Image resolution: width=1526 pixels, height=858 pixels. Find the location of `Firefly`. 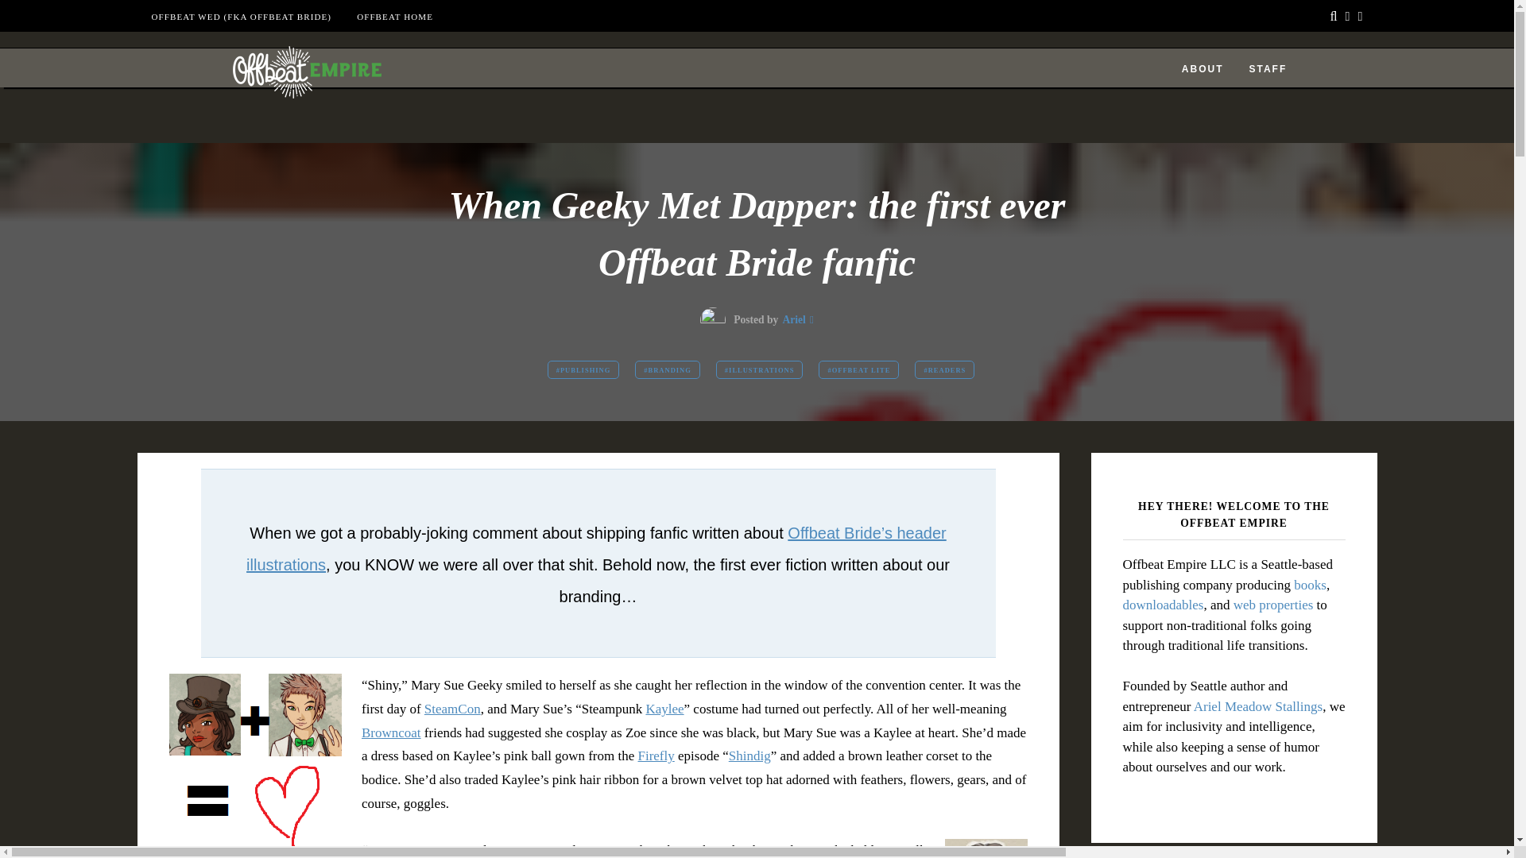

Firefly is located at coordinates (656, 756).